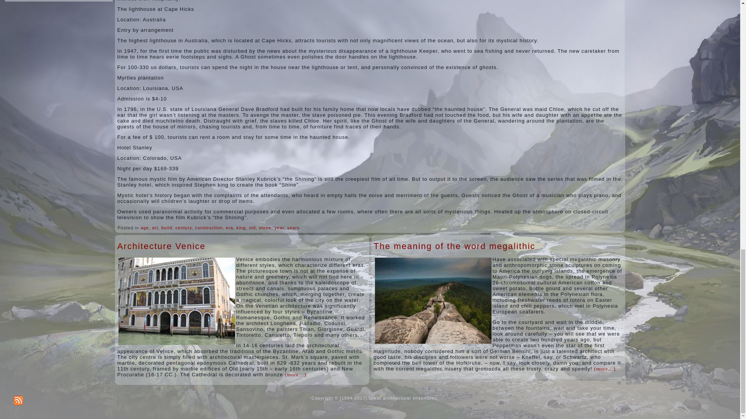 Image resolution: width=746 pixels, height=419 pixels. Describe the element at coordinates (155, 227) in the screenshot. I see `art` at that location.